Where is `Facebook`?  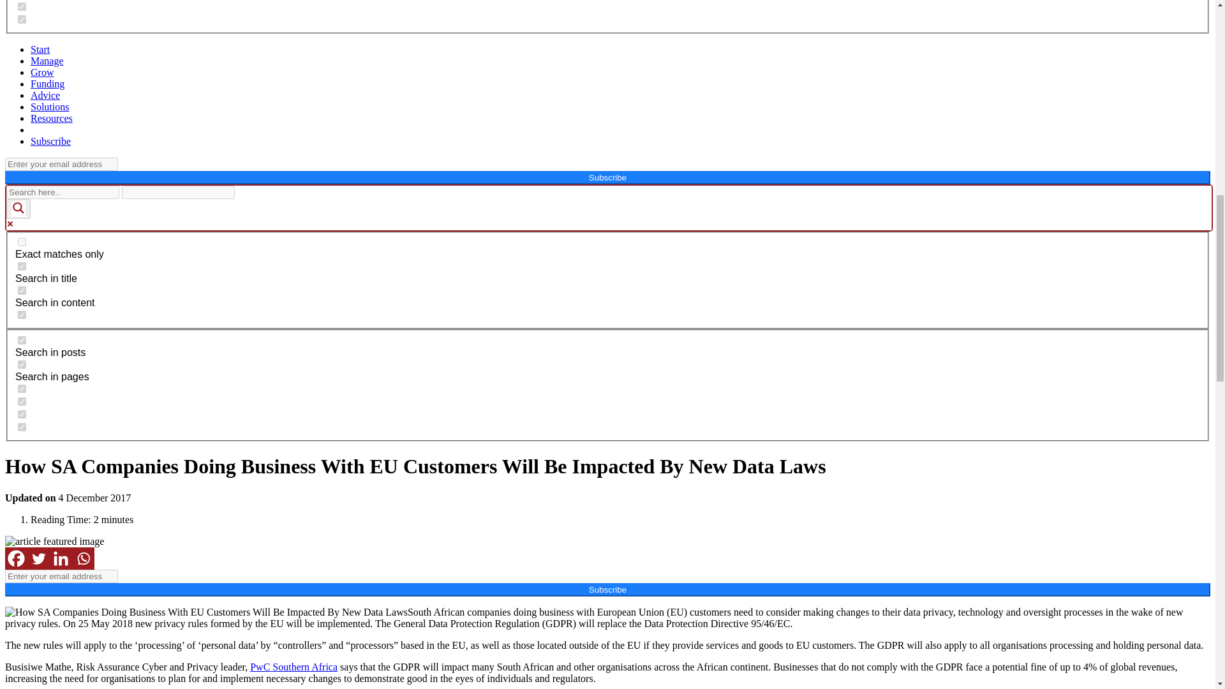
Facebook is located at coordinates (15, 558).